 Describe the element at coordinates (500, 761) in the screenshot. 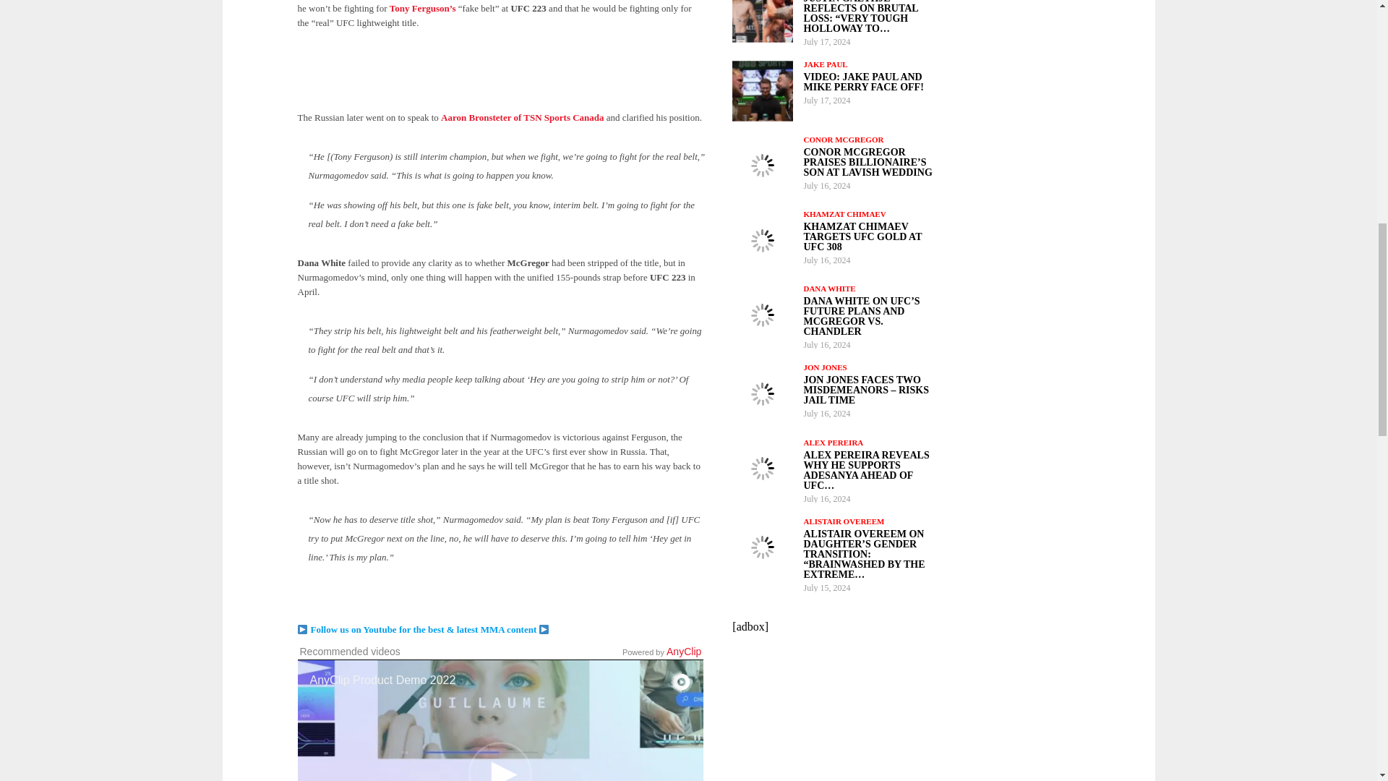

I see `Play Video` at that location.